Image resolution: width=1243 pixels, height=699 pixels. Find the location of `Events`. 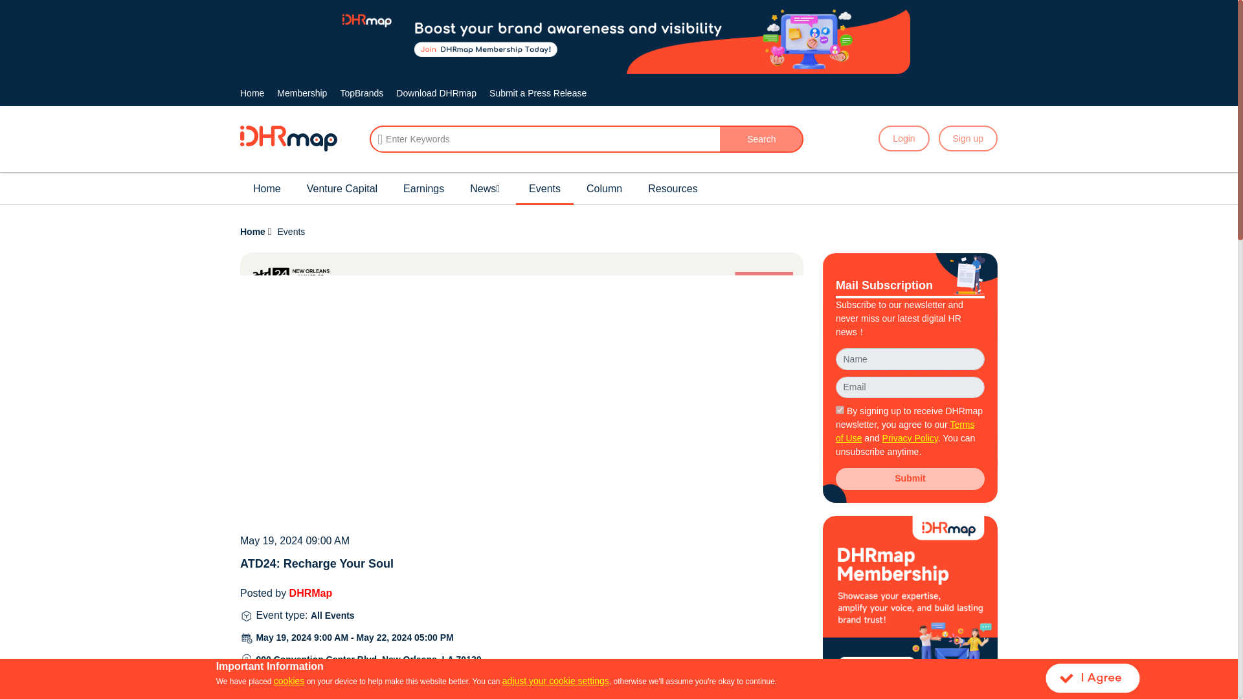

Events is located at coordinates (544, 188).